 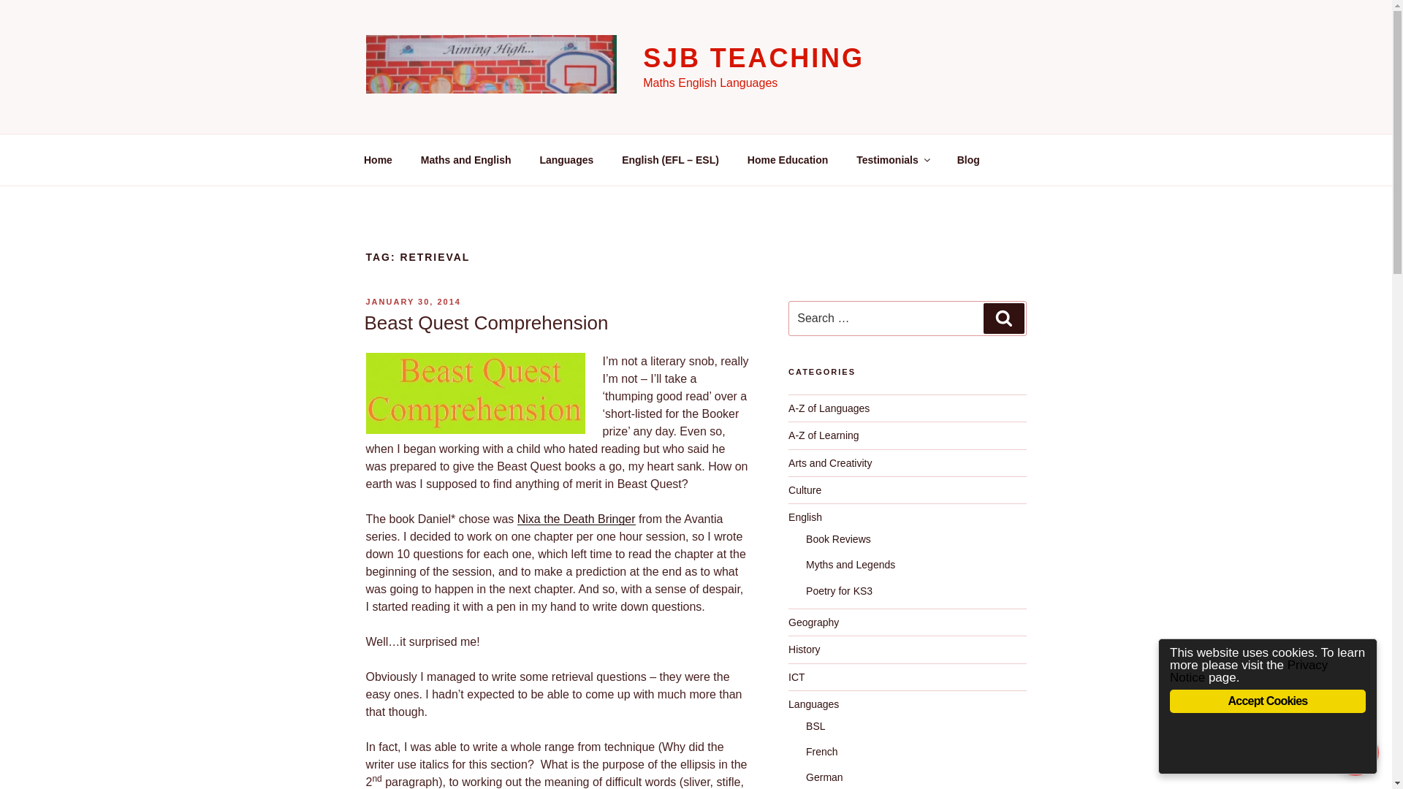 What do you see at coordinates (805, 517) in the screenshot?
I see `English` at bounding box center [805, 517].